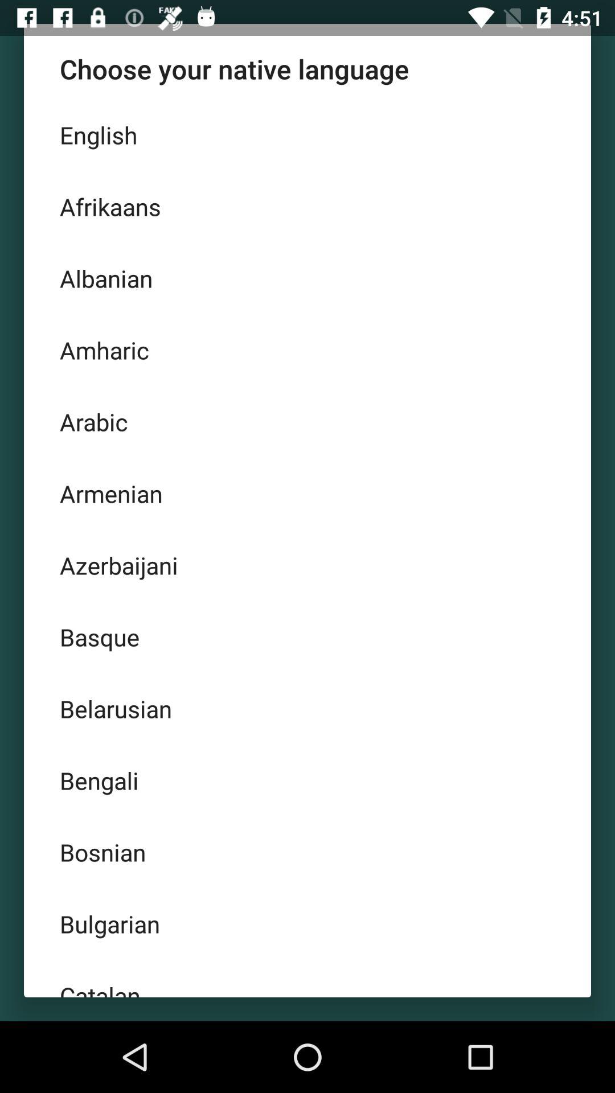  I want to click on scroll to the amharic item, so click(307, 350).